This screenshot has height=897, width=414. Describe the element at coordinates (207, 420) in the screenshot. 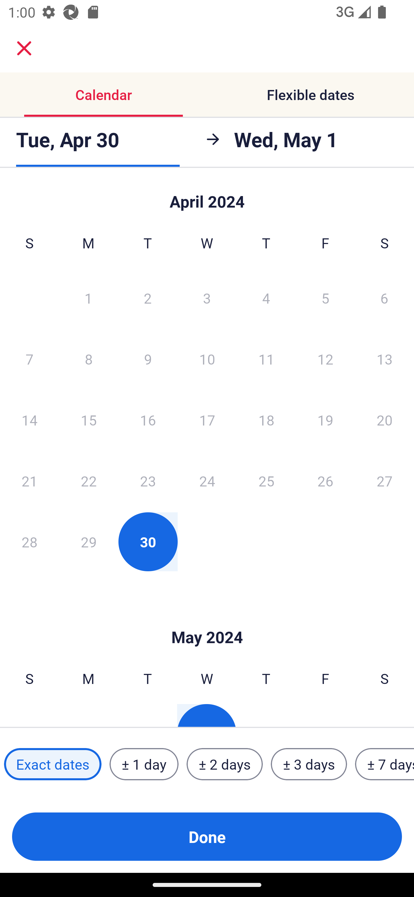

I see `17 Wednesday, April 17, 2024` at that location.